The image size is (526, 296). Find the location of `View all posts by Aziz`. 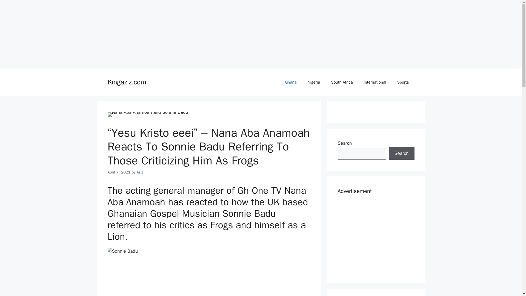

View all posts by Aziz is located at coordinates (140, 172).